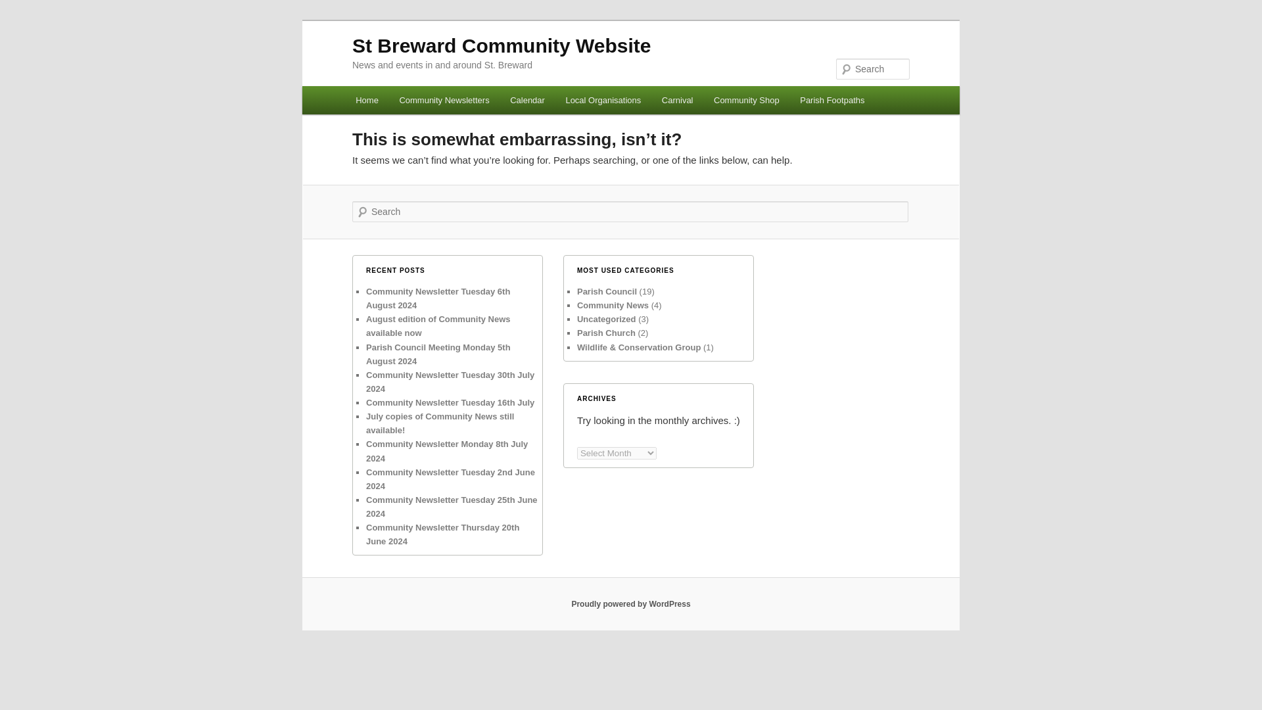 This screenshot has width=1262, height=710. I want to click on Community Shop, so click(746, 100).